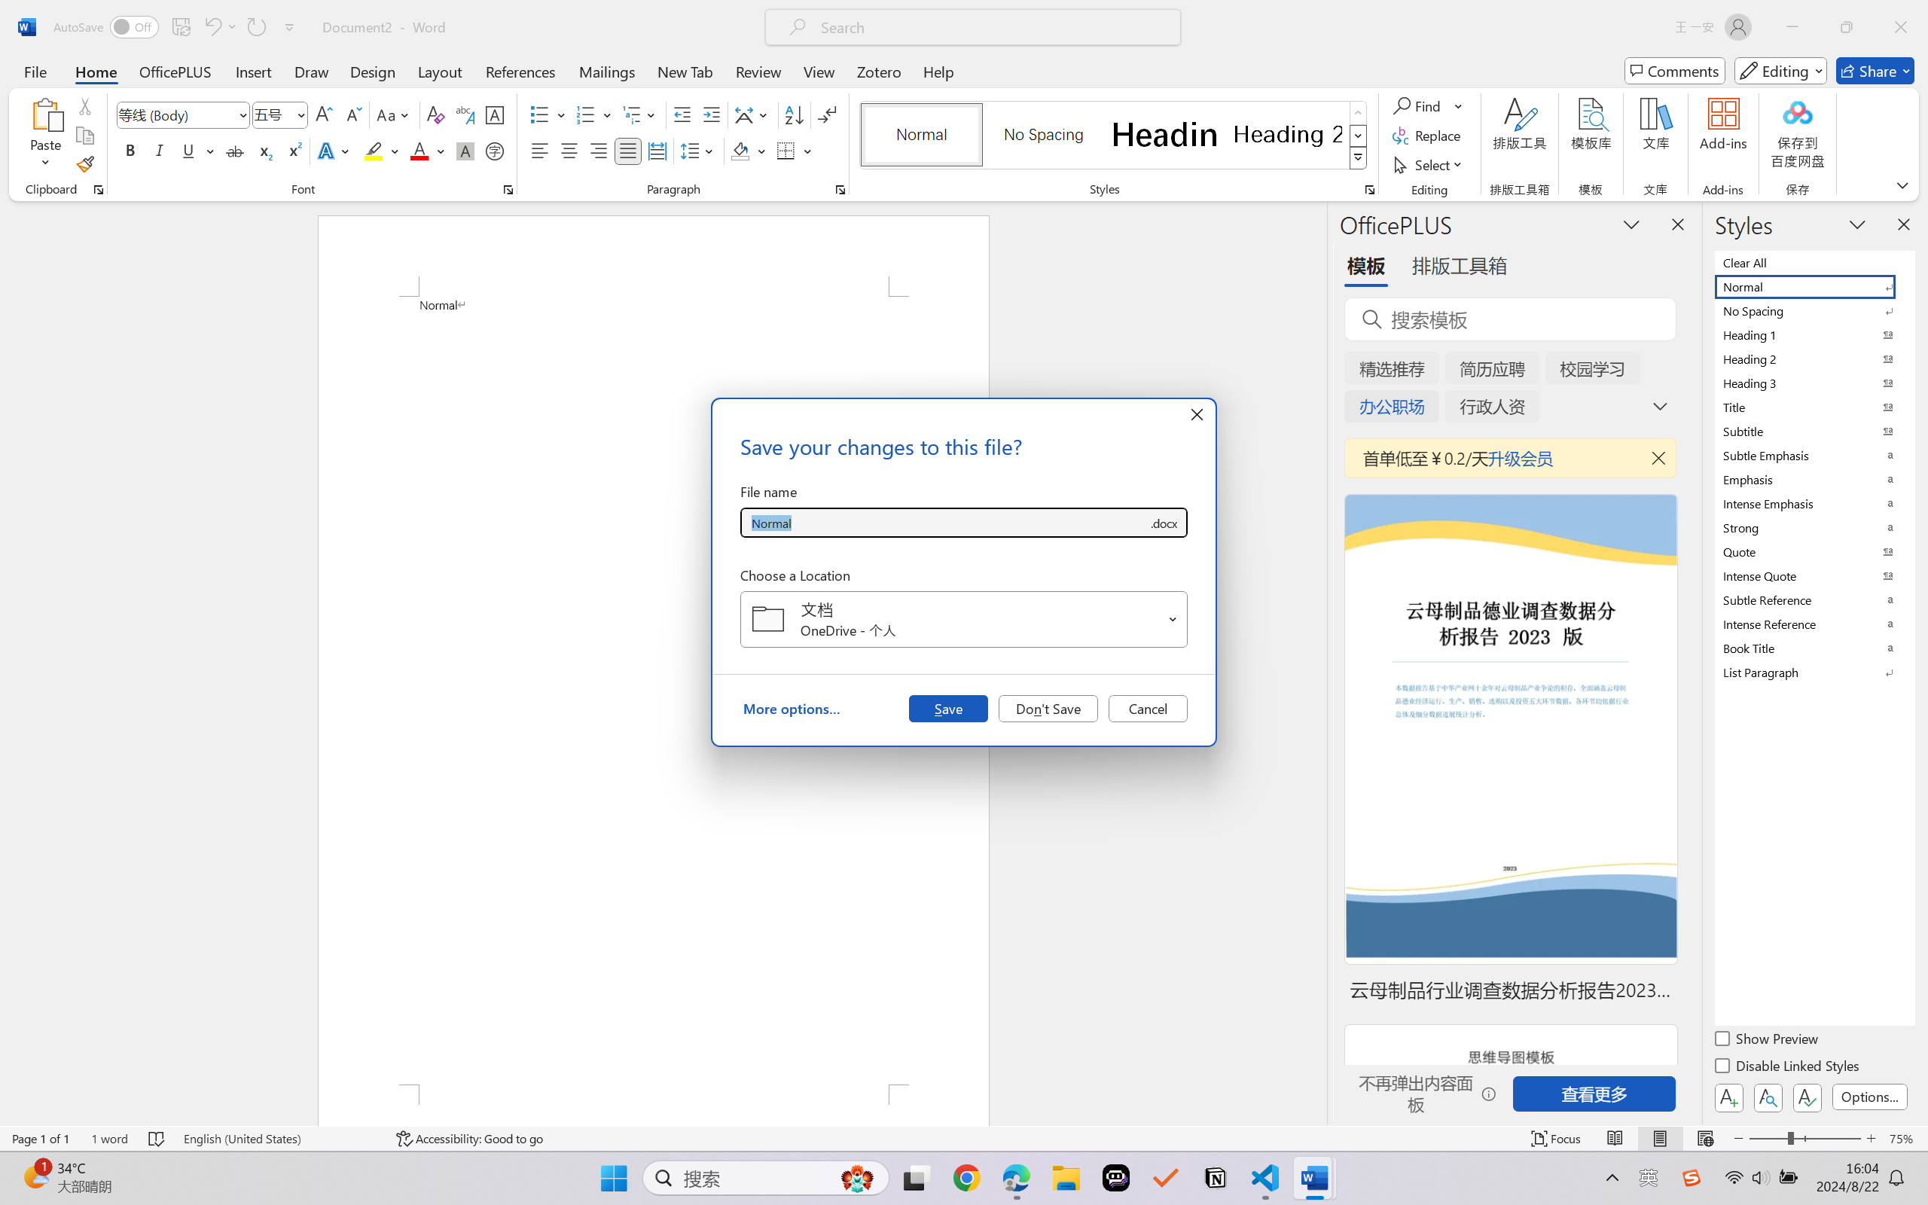  What do you see at coordinates (1428, 105) in the screenshot?
I see `Find` at bounding box center [1428, 105].